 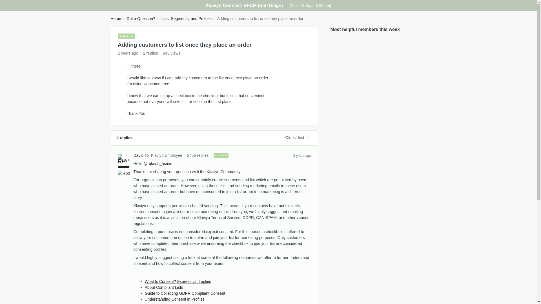 What do you see at coordinates (178, 281) in the screenshot?
I see `What Is Consent? Express vs. Implied` at bounding box center [178, 281].